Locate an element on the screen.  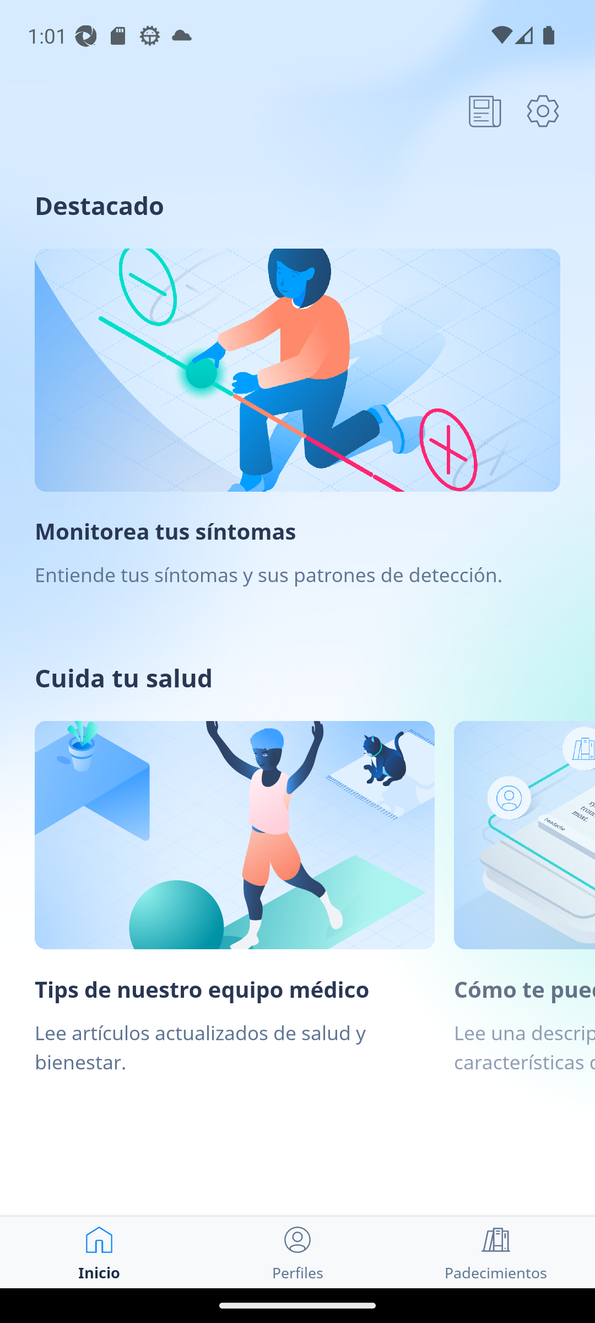
Padecimientos is located at coordinates (496, 1252).